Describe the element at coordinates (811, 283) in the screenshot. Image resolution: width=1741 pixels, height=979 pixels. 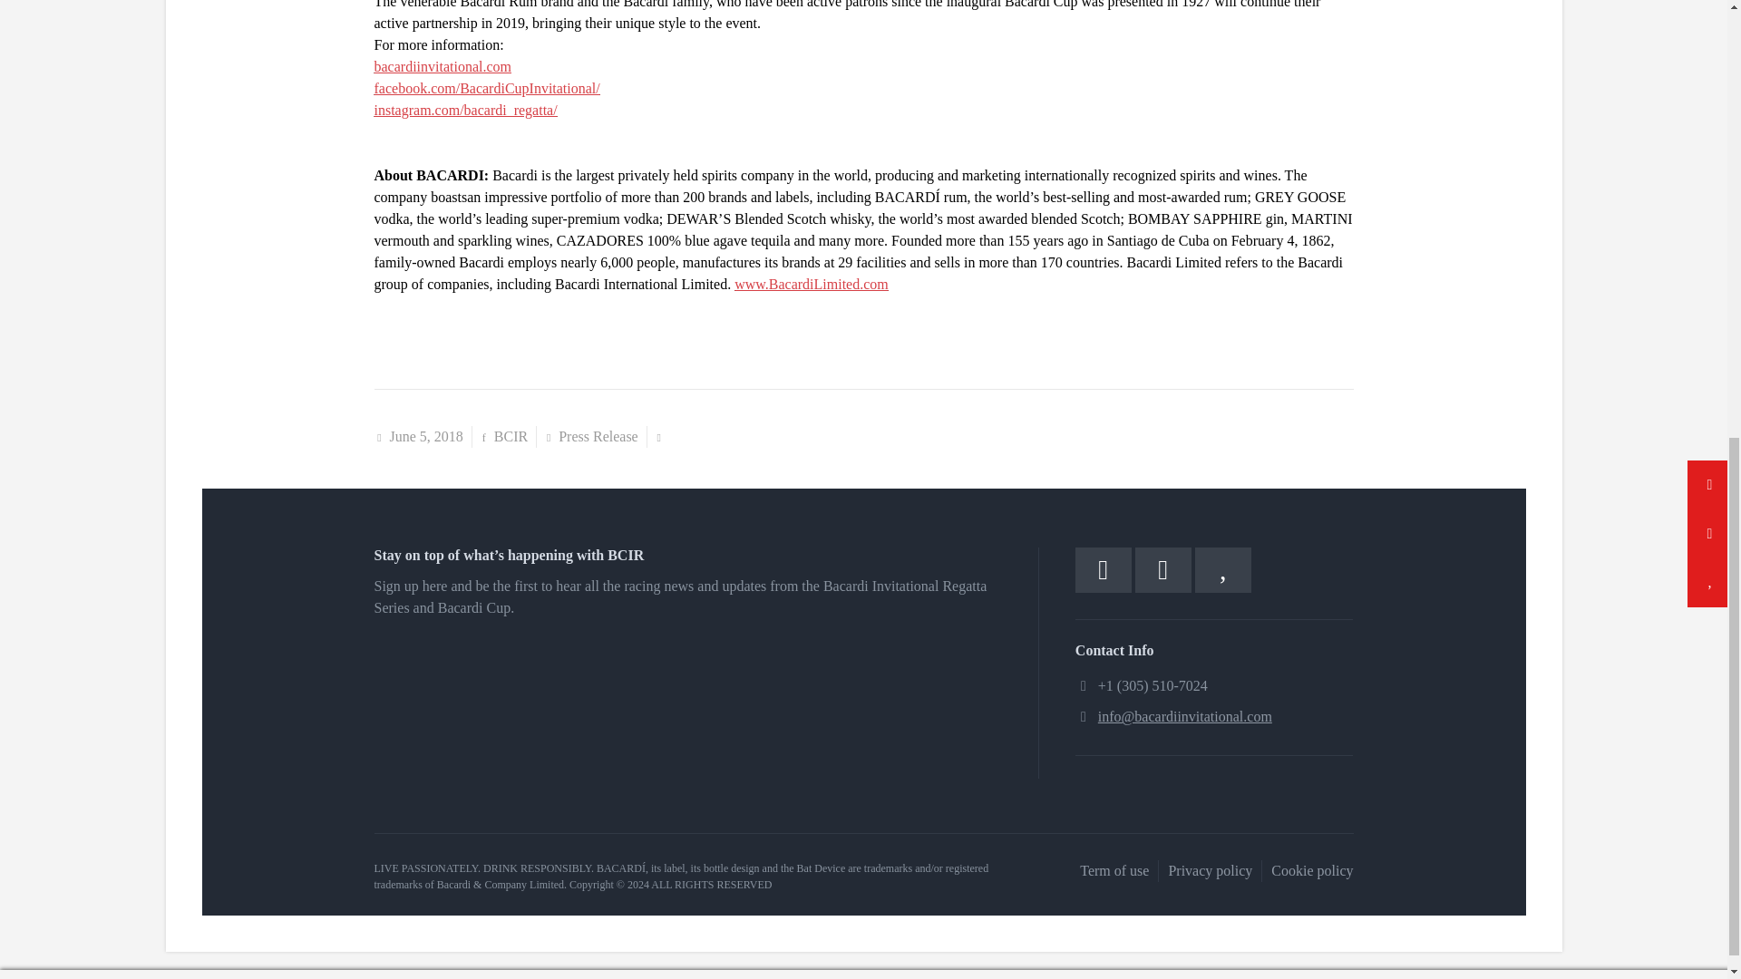
I see `www.BacardiLimited.com` at that location.